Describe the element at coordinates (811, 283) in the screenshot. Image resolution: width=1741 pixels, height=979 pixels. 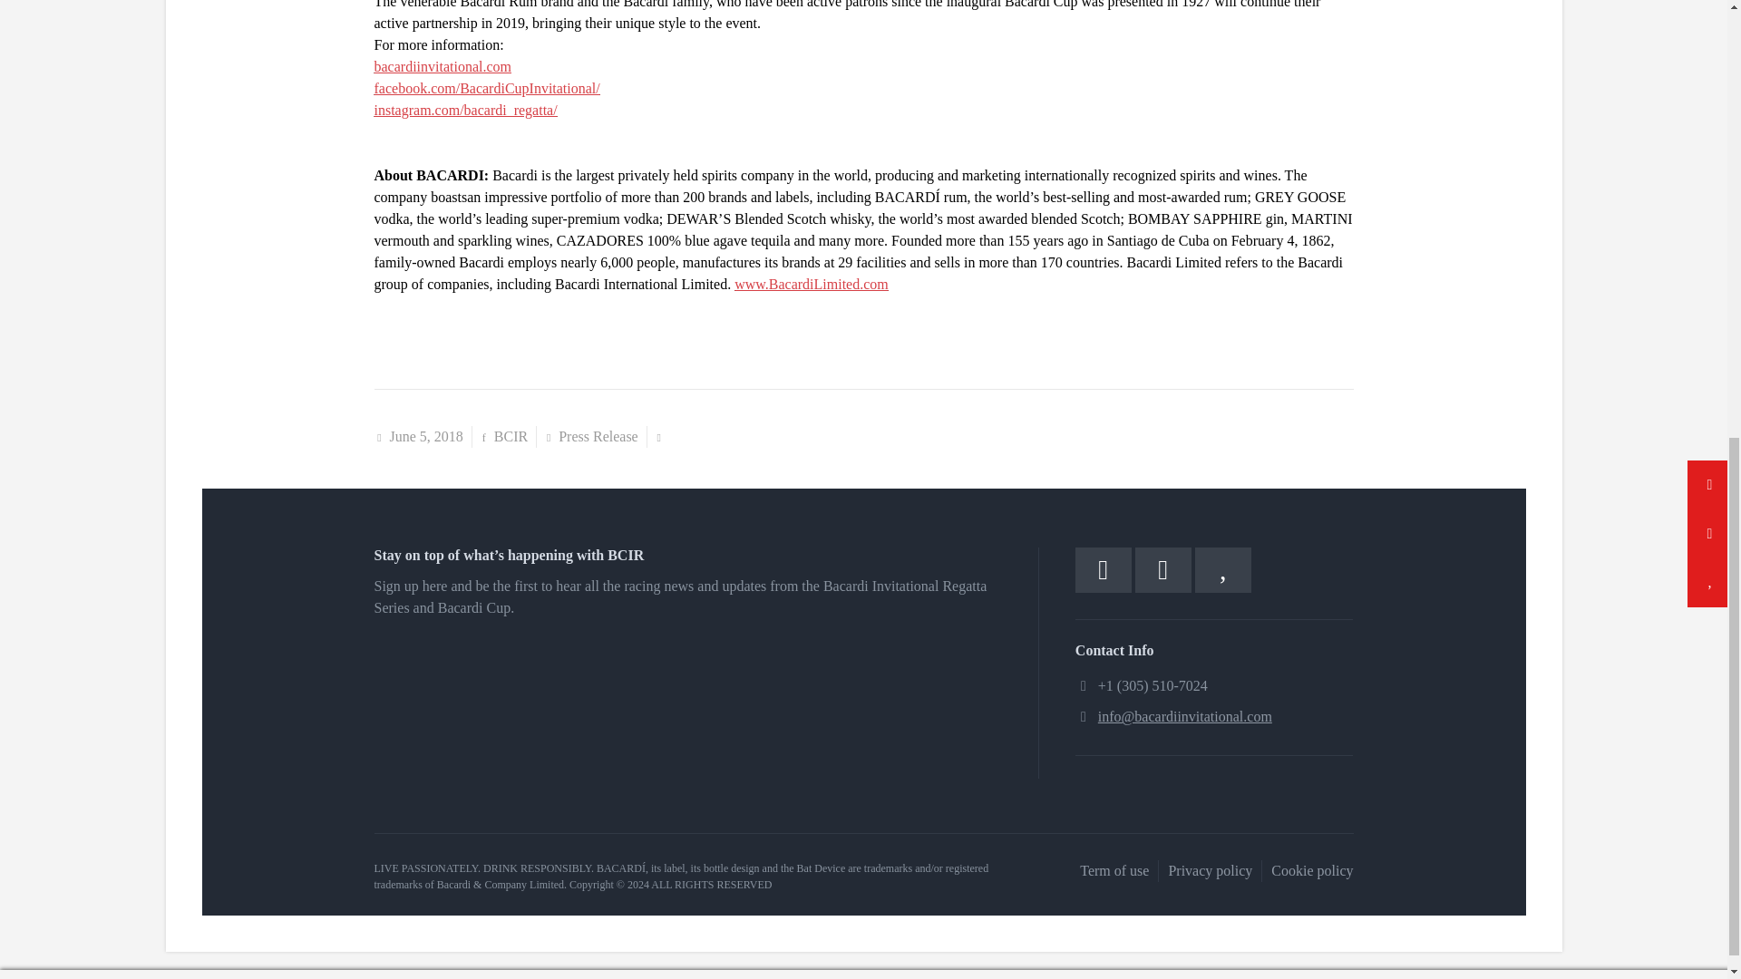
I see `www.BacardiLimited.com` at that location.